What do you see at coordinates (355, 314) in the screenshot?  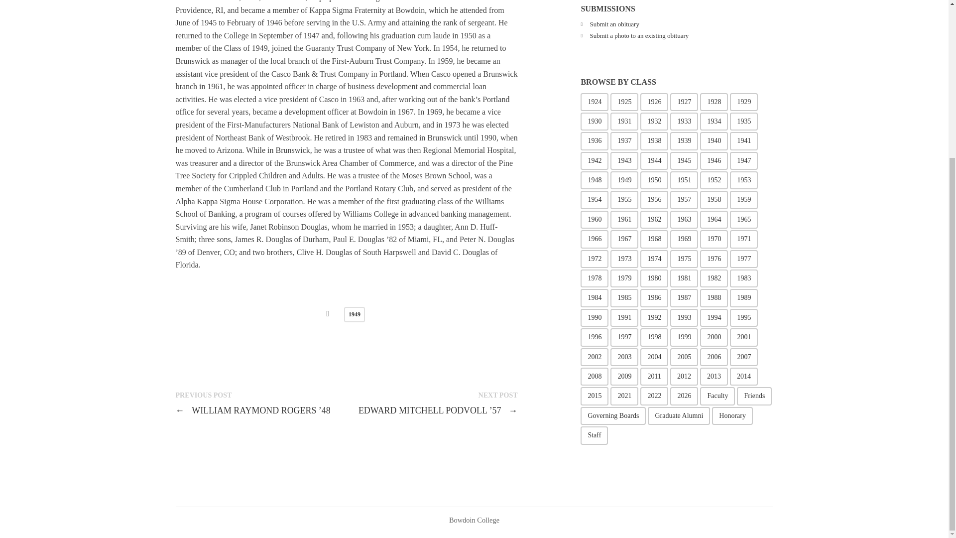 I see `1949` at bounding box center [355, 314].